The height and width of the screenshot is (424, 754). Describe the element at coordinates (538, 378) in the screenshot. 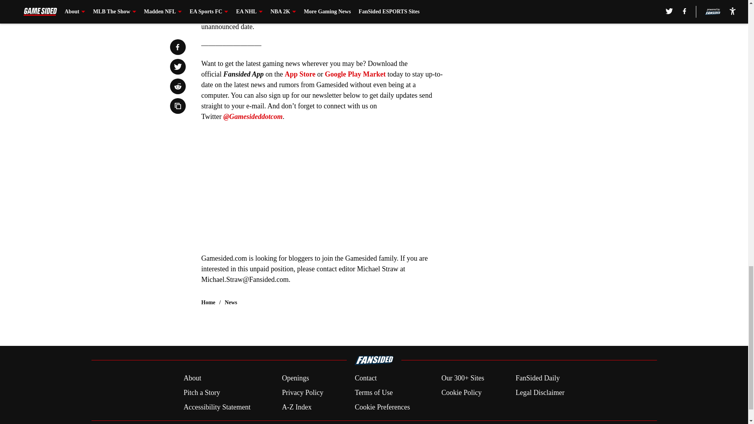

I see `FanSided Daily` at that location.